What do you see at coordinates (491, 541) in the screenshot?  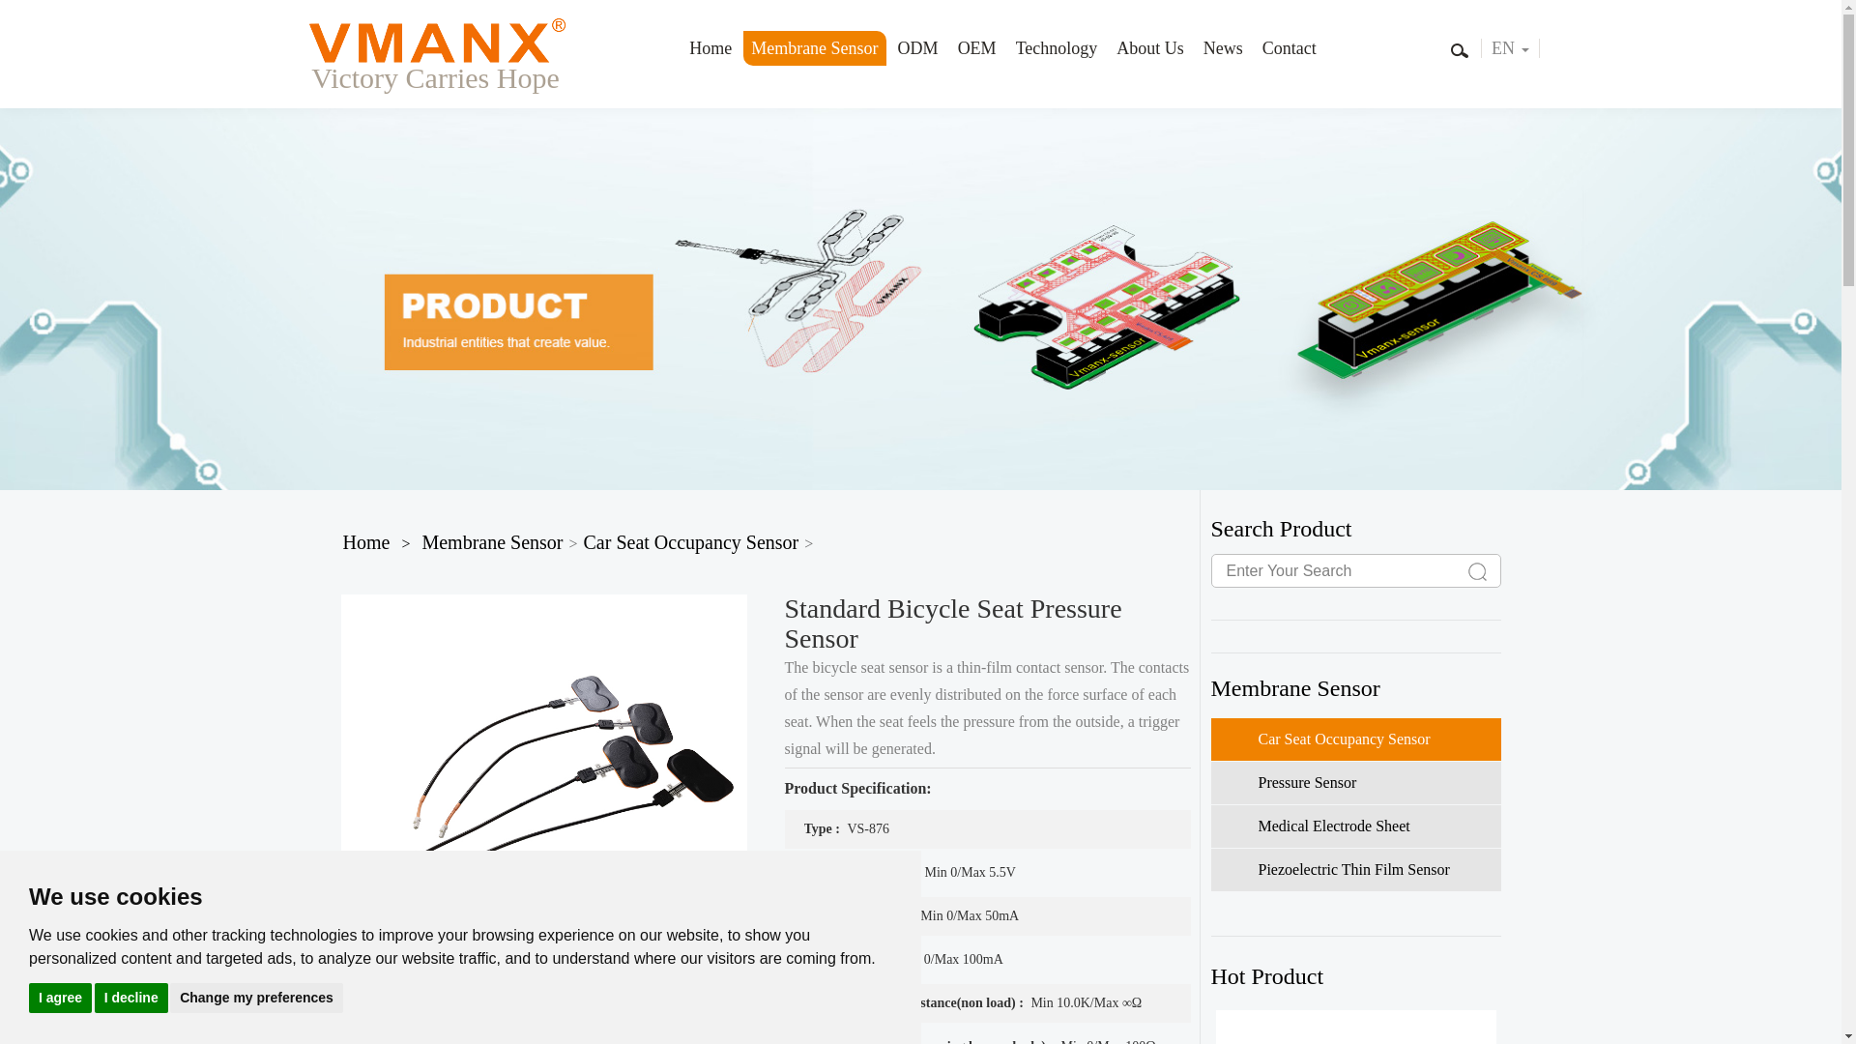 I see `Membrane Sensor` at bounding box center [491, 541].